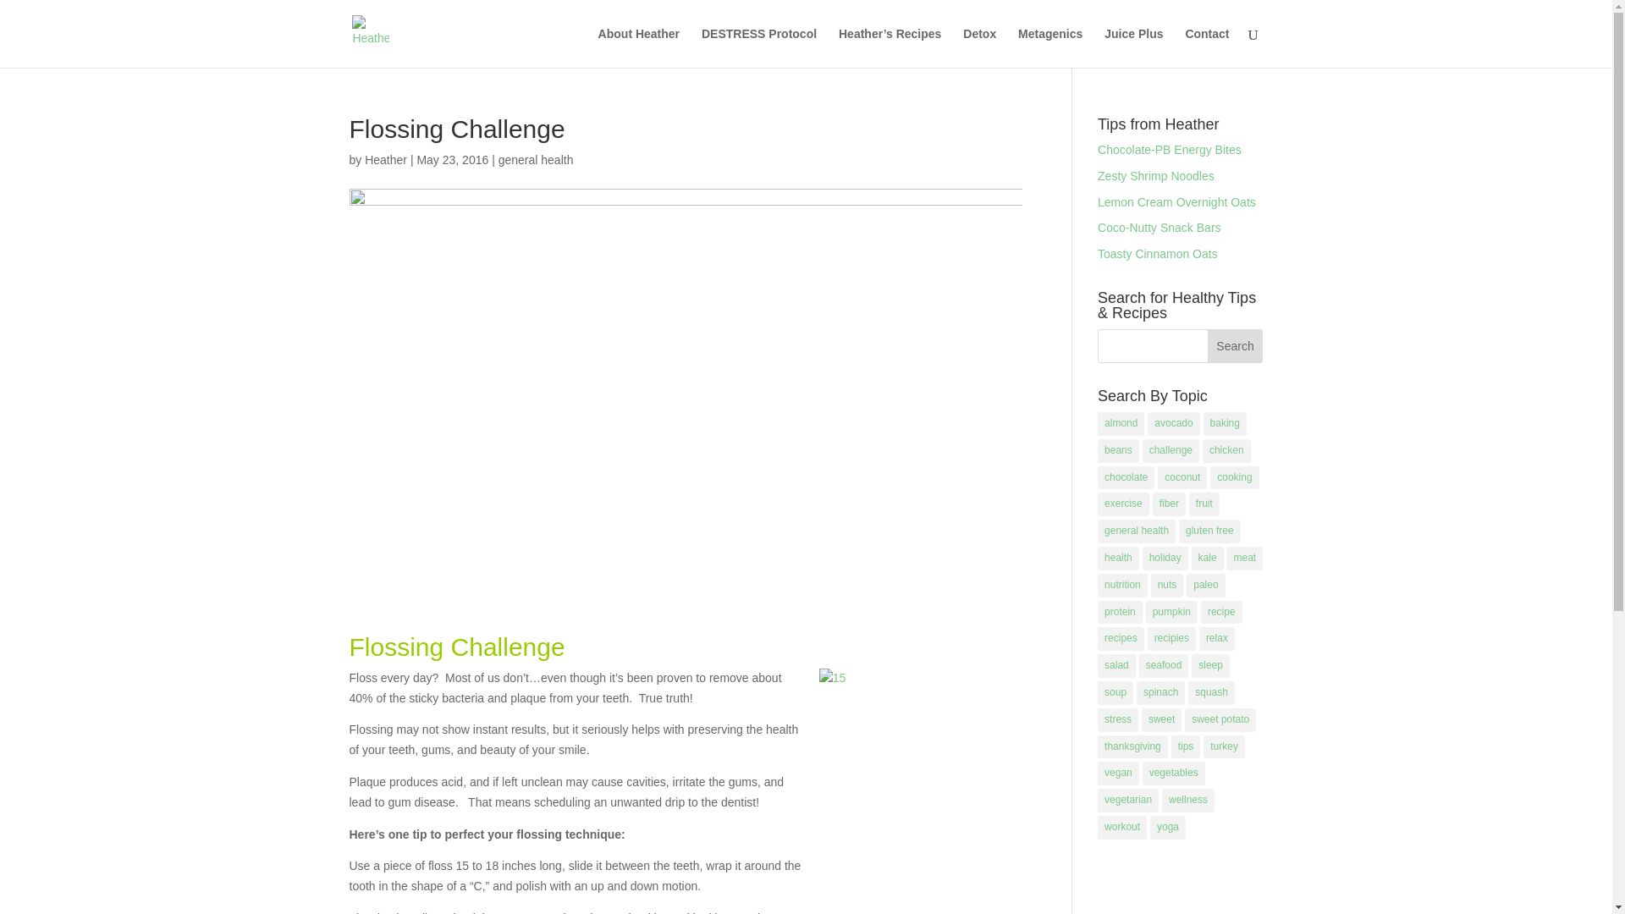 The height and width of the screenshot is (914, 1625). What do you see at coordinates (1170, 450) in the screenshot?
I see `challenge` at bounding box center [1170, 450].